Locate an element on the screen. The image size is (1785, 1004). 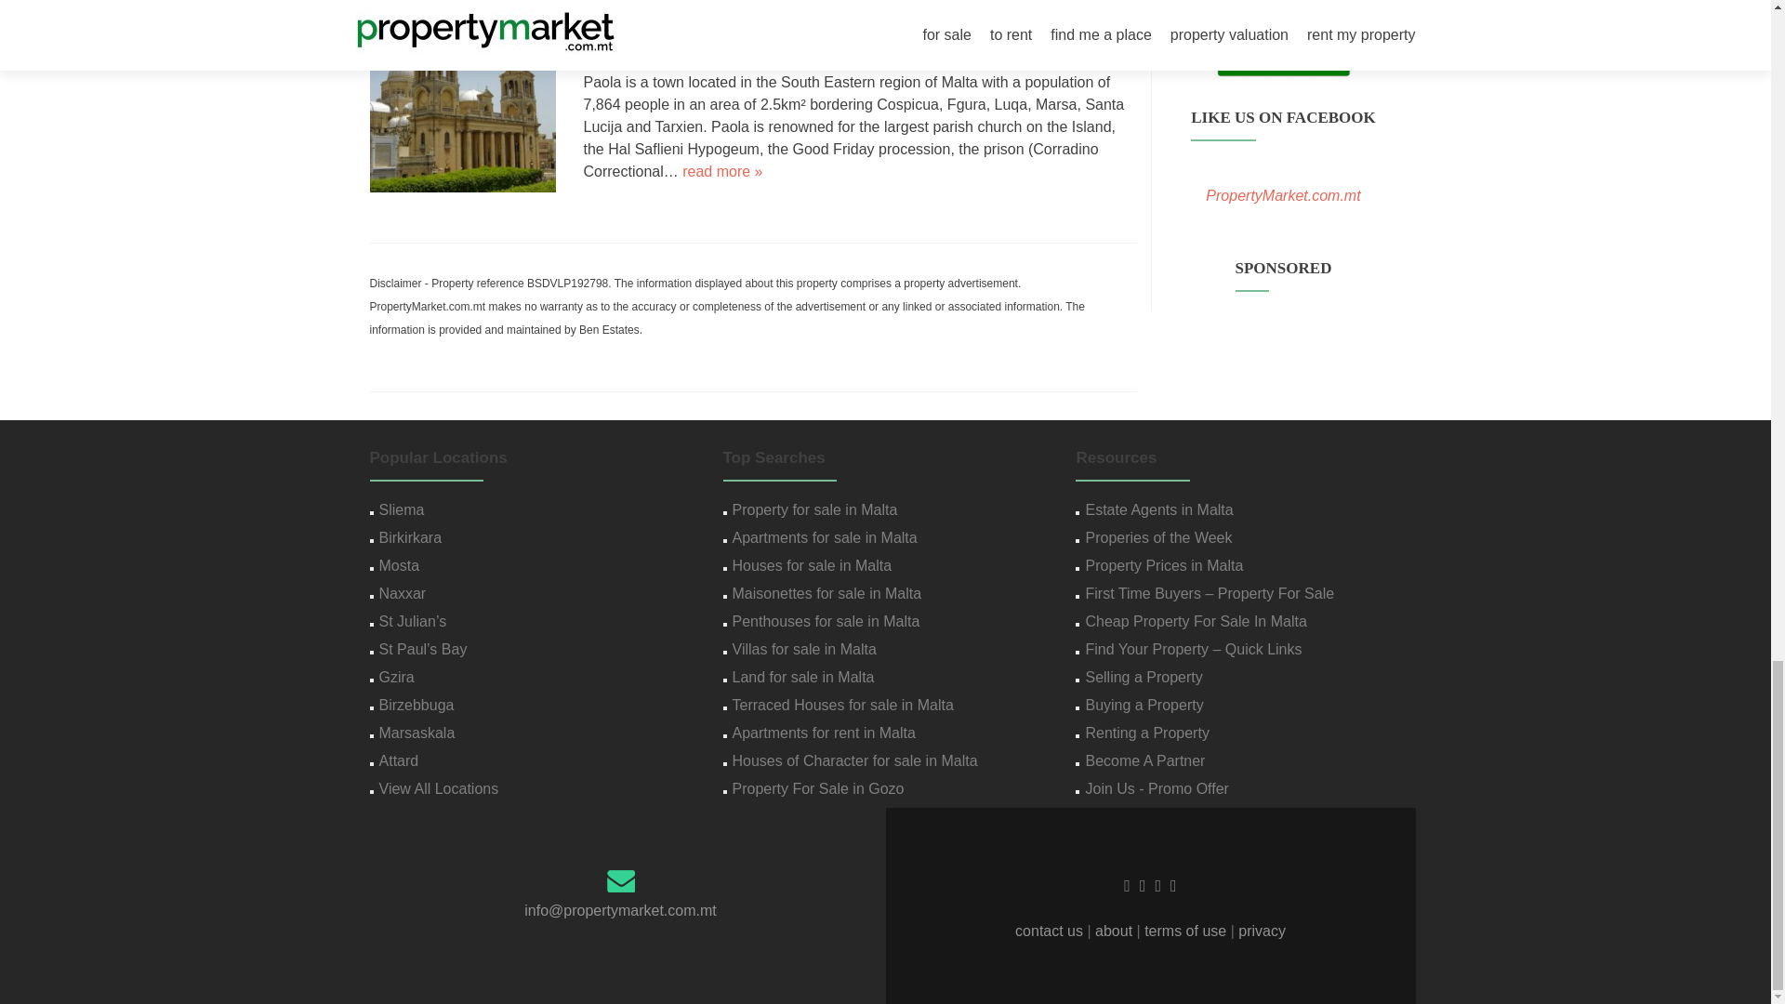
Naxxar is located at coordinates (402, 593).